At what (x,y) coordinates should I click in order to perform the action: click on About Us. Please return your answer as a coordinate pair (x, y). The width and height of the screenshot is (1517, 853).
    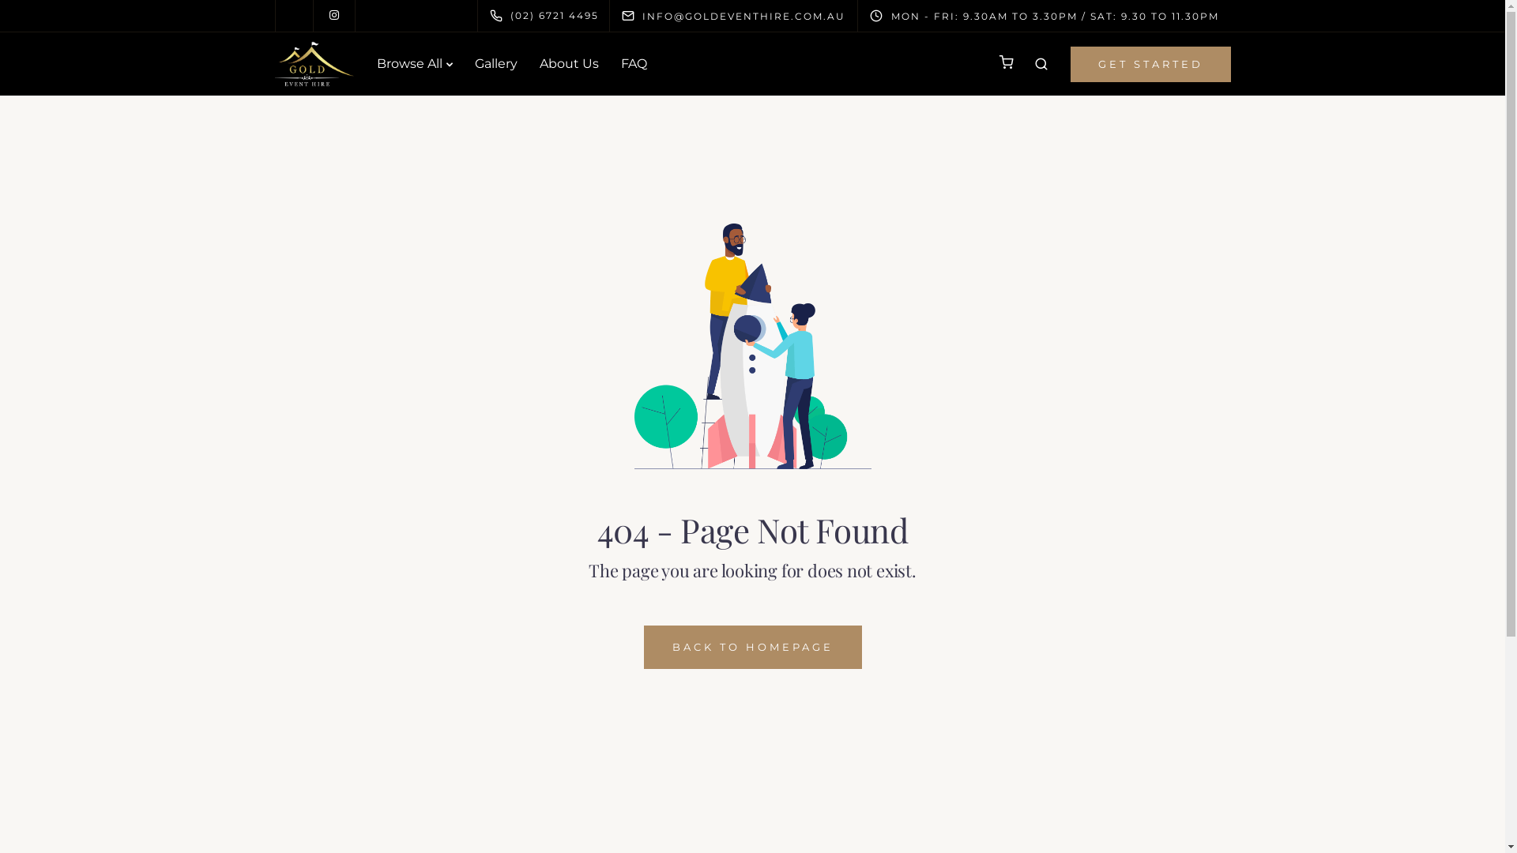
    Looking at the image, I should click on (569, 64).